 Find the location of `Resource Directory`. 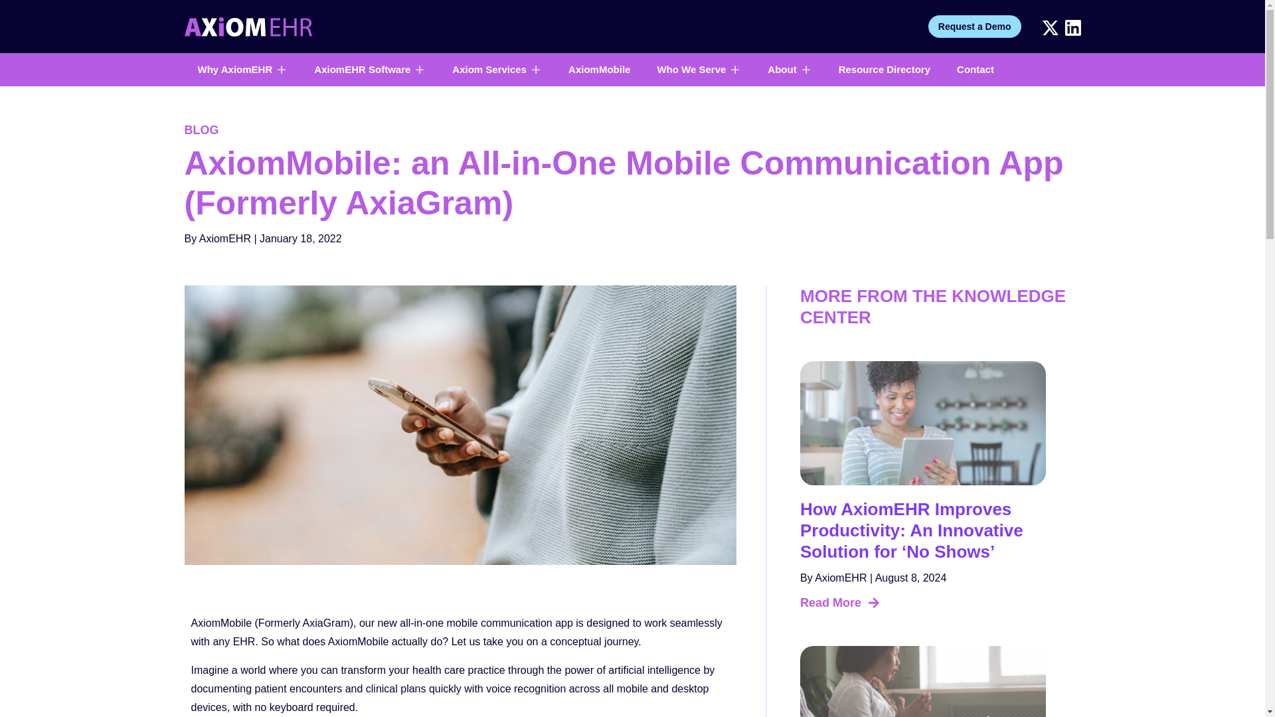

Resource Directory is located at coordinates (885, 69).